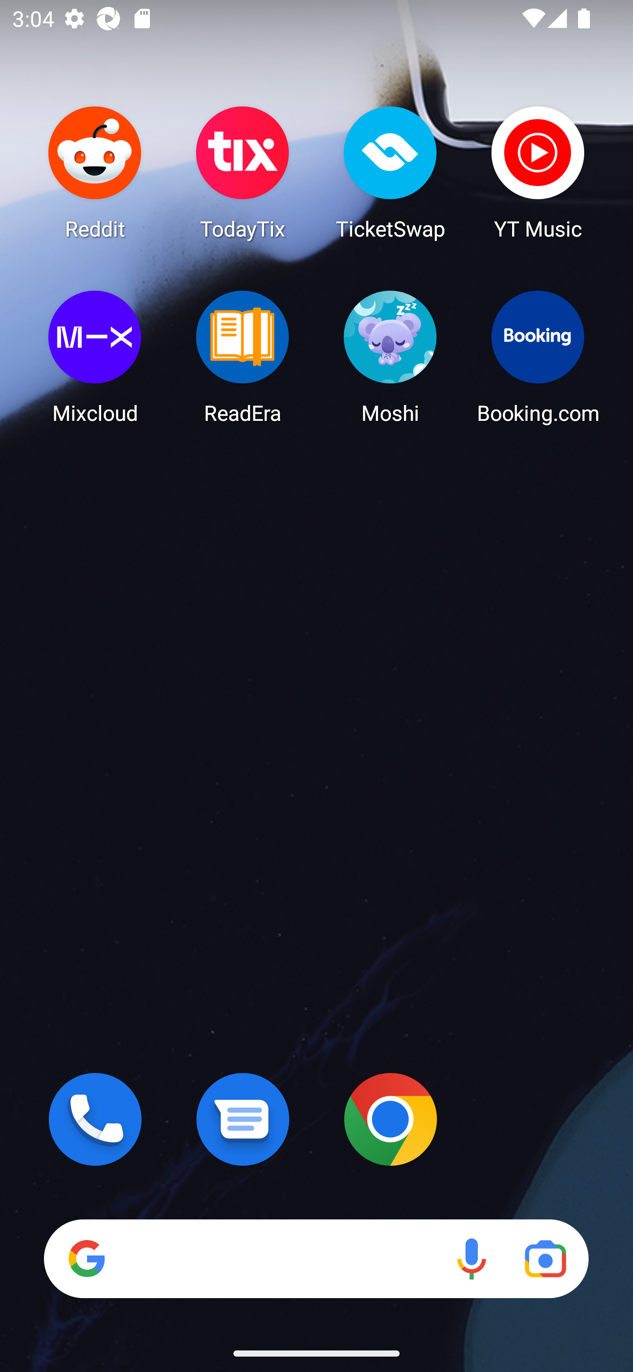 This screenshot has width=633, height=1372. I want to click on Moshi, so click(390, 357).